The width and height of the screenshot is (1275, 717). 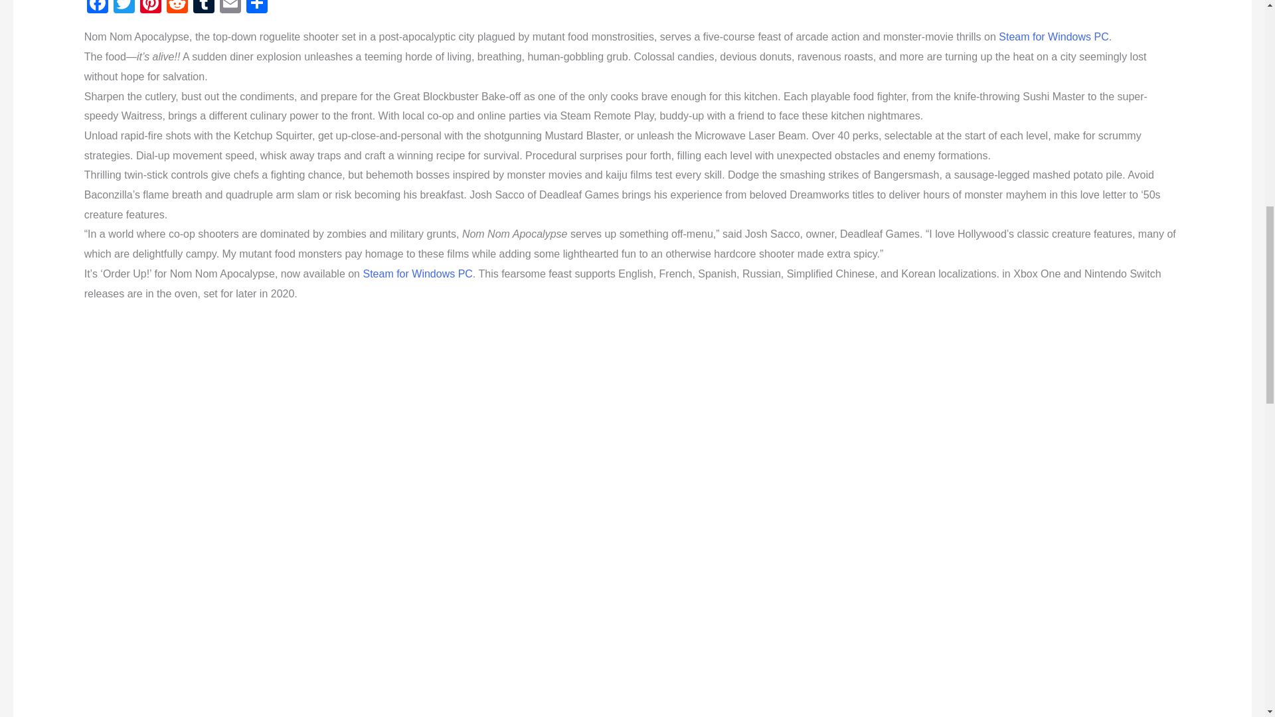 I want to click on Facebook, so click(x=97, y=8).